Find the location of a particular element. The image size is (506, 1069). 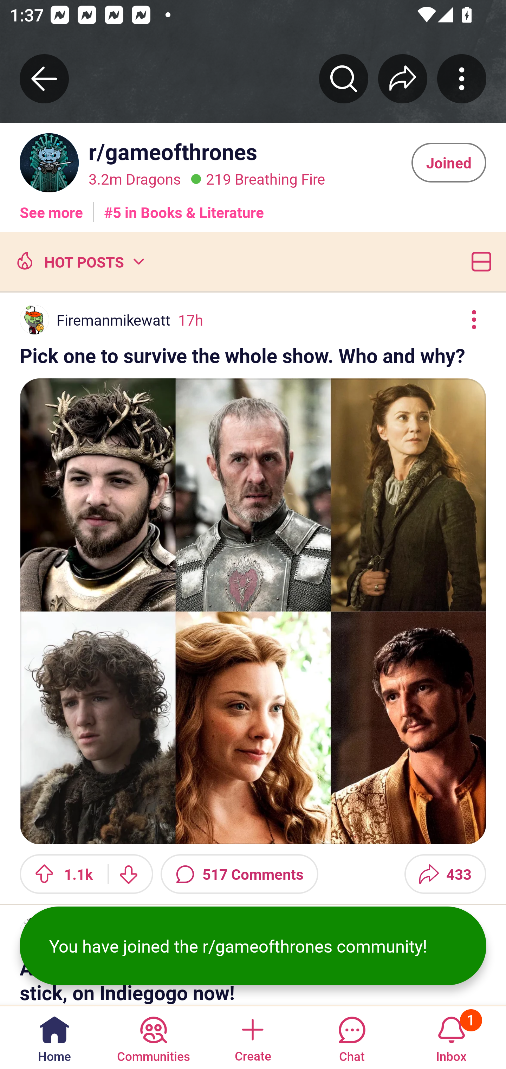

Hot posts HOT POSTS is located at coordinates (79, 261).